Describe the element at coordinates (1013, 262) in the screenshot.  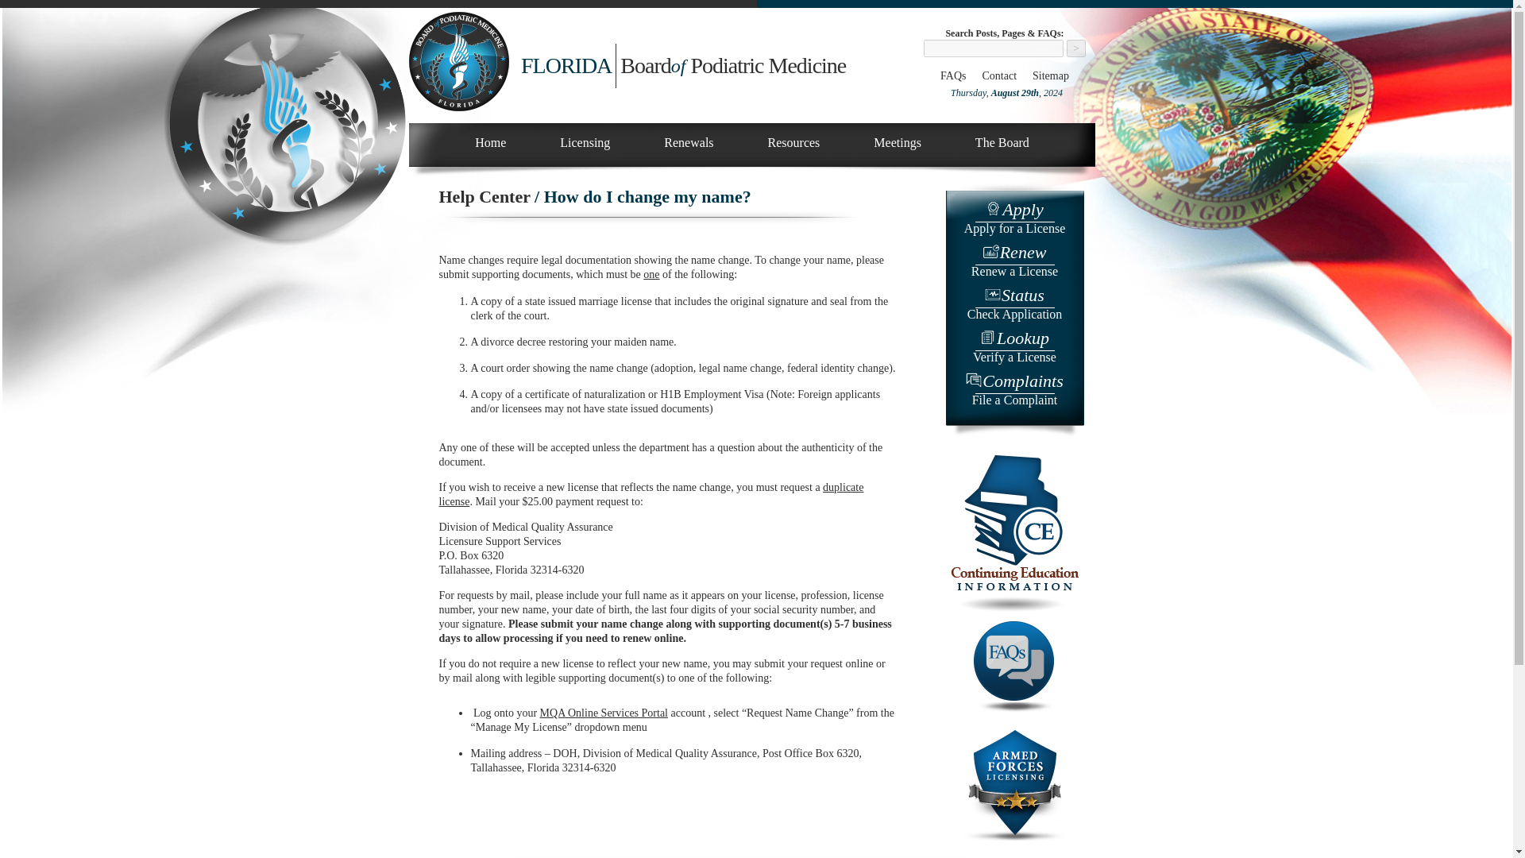
I see `duplicate license` at that location.